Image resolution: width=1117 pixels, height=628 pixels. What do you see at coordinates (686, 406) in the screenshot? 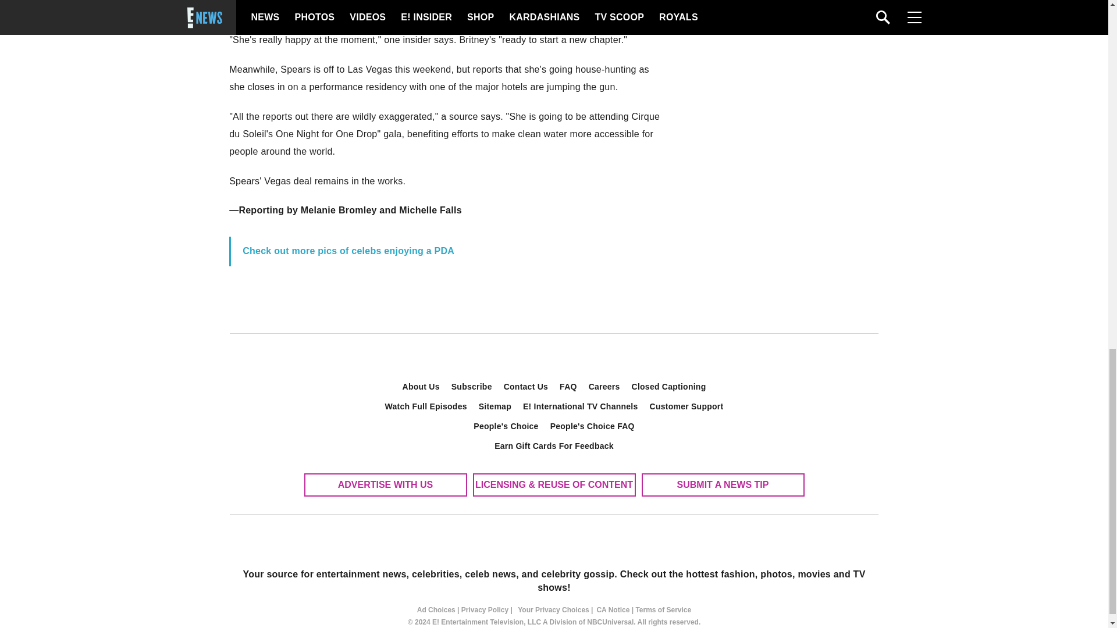
I see `Customer Support` at bounding box center [686, 406].